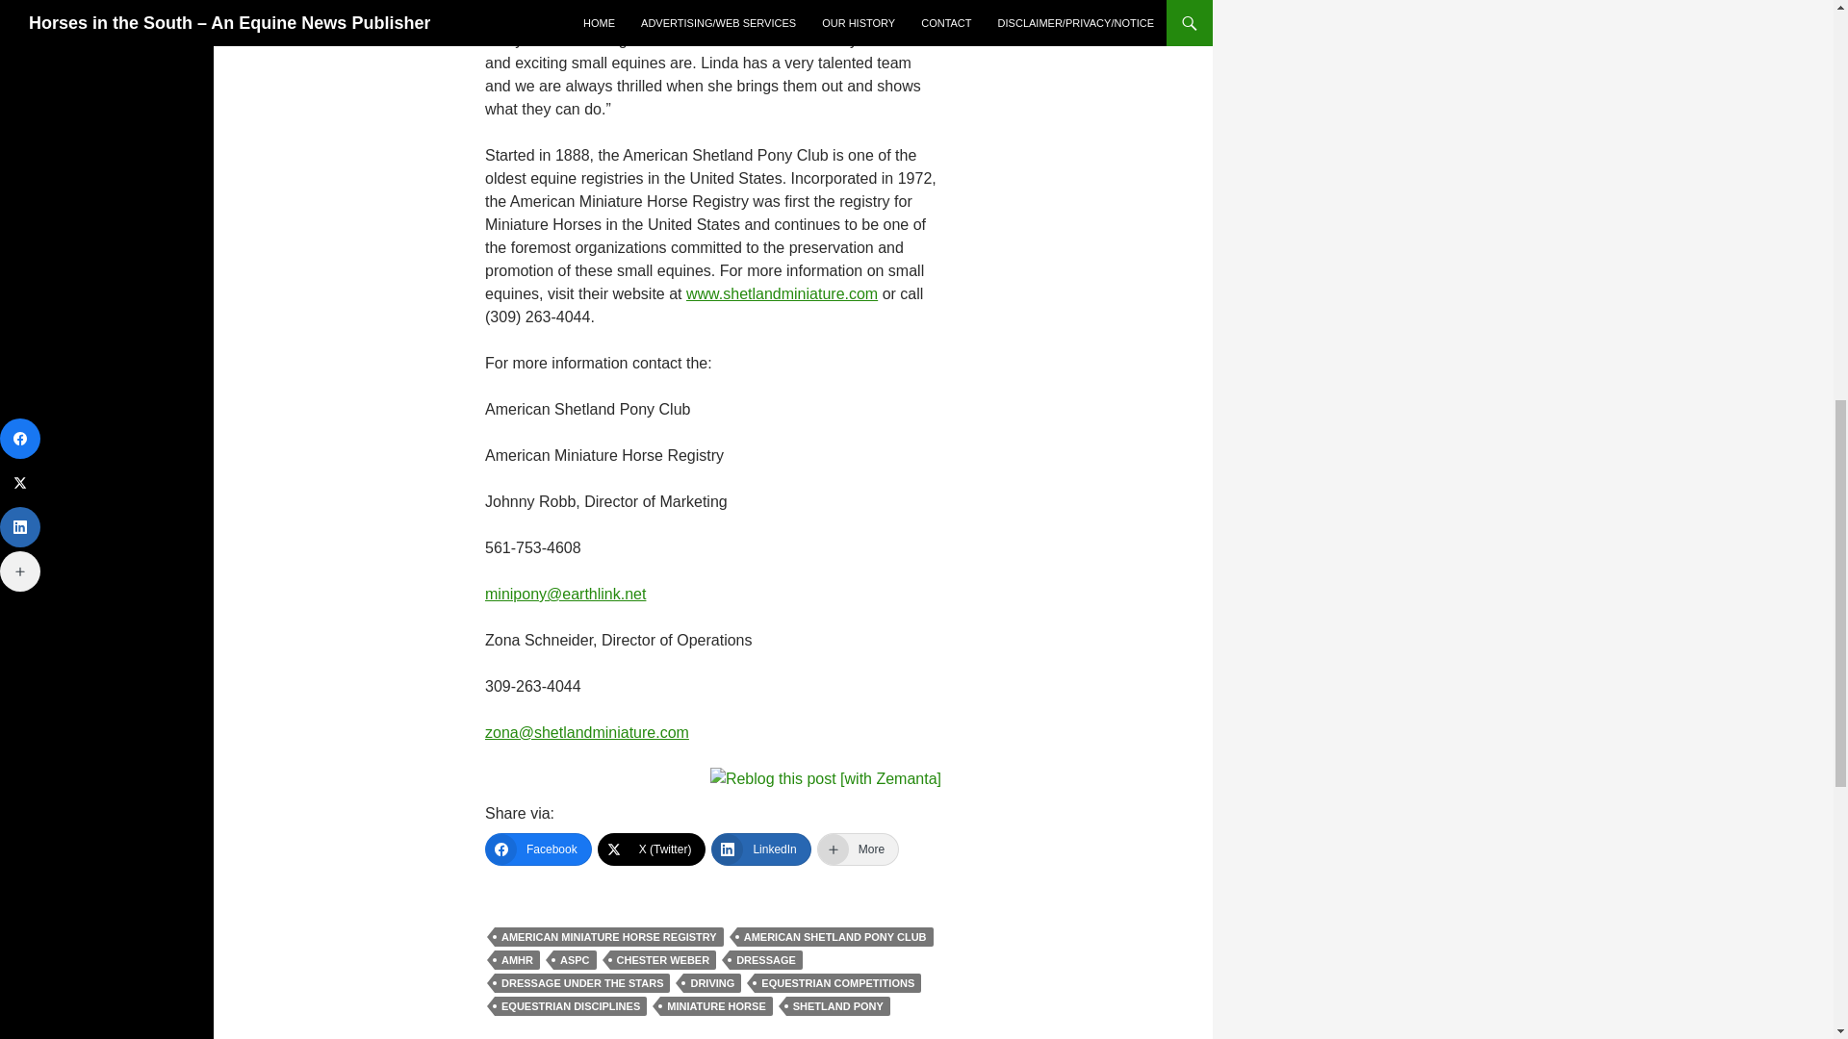 This screenshot has width=1848, height=1039. Describe the element at coordinates (662, 960) in the screenshot. I see `CHESTER WEBER` at that location.